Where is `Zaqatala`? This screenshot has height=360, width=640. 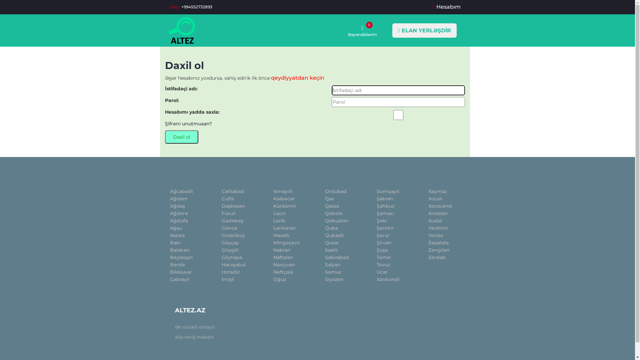 Zaqatala is located at coordinates (439, 243).